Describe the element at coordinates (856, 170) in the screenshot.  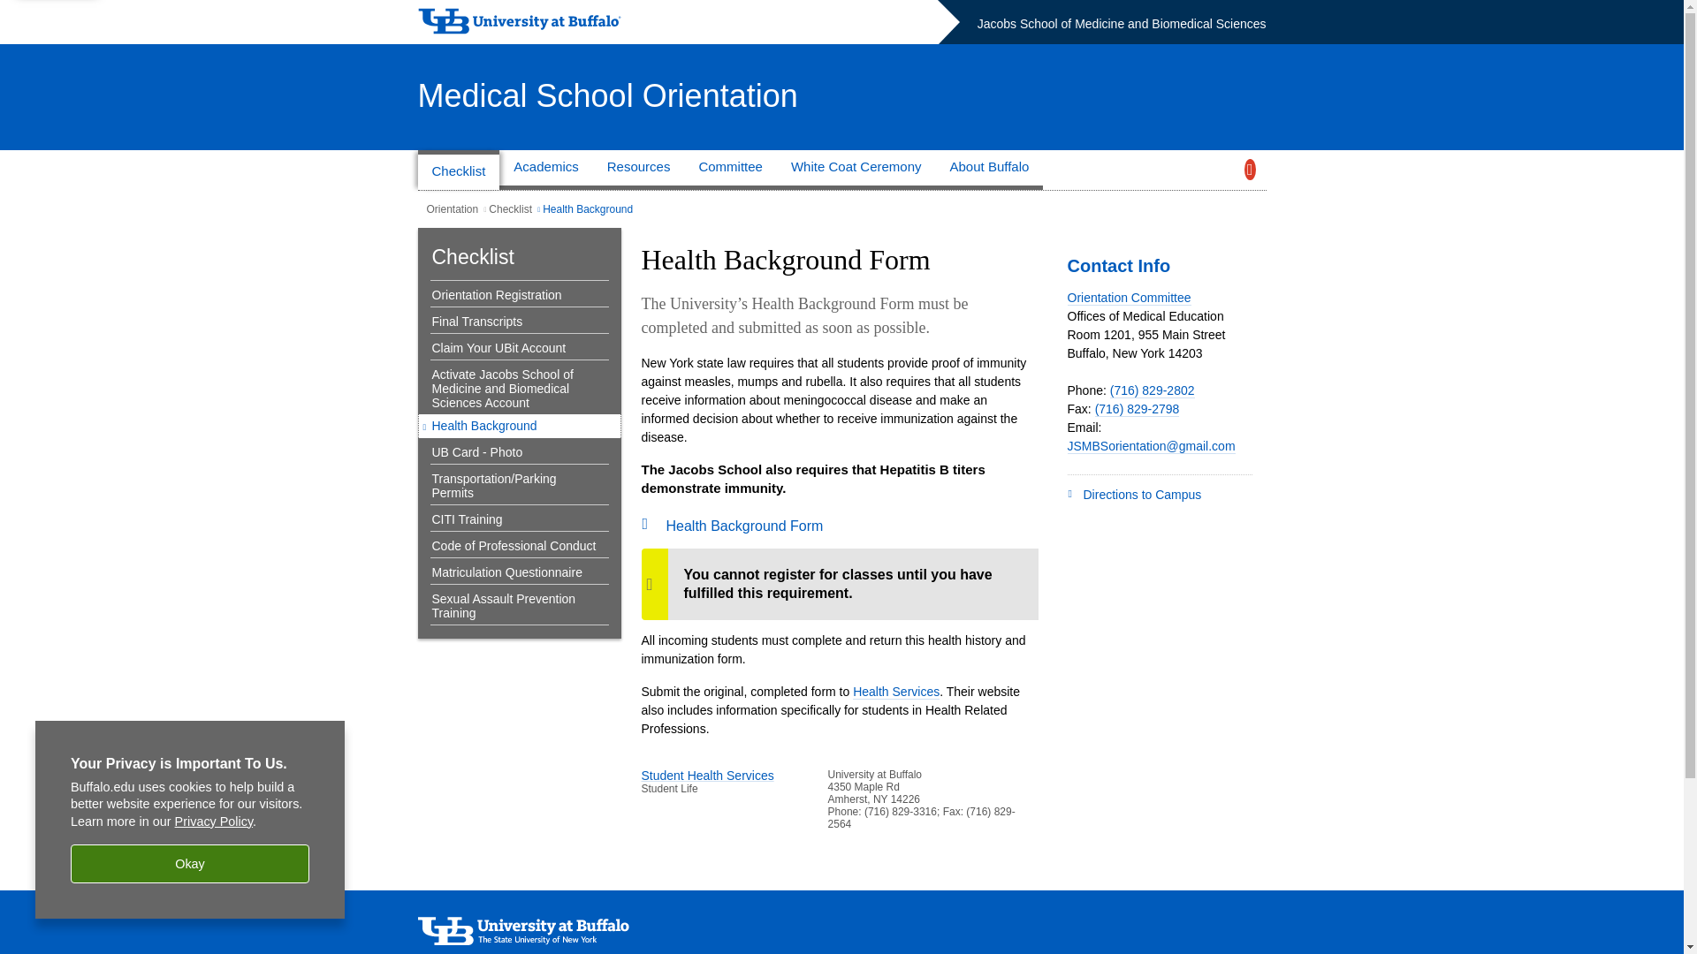
I see `White Coat Ceremony` at that location.